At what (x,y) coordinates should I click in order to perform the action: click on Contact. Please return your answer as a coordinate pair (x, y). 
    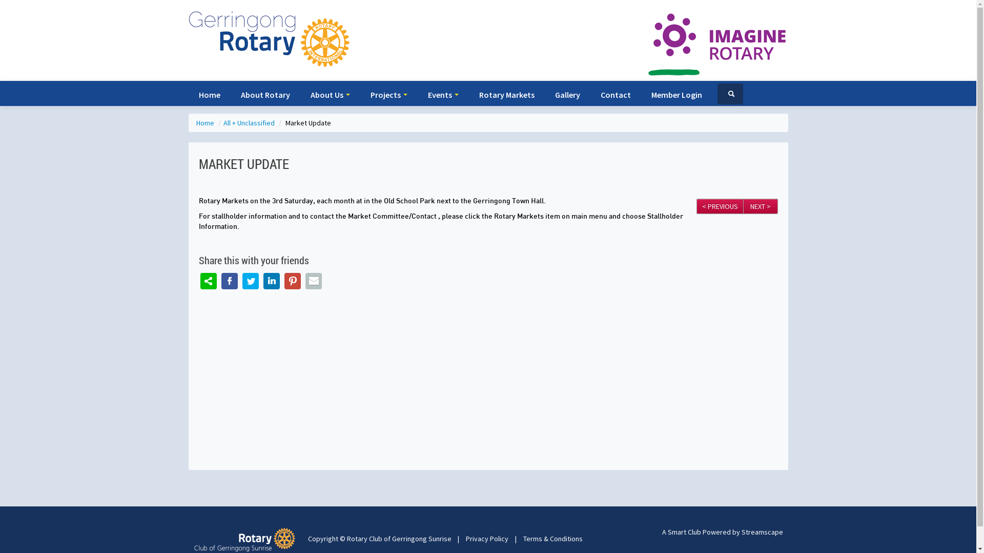
    Looking at the image, I should click on (616, 95).